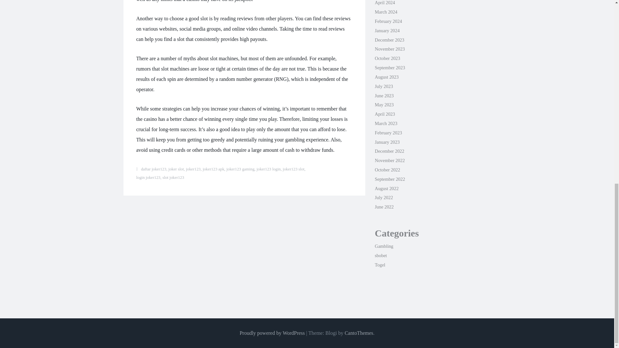 The height and width of the screenshot is (348, 619). What do you see at coordinates (389, 40) in the screenshot?
I see `December 2023` at bounding box center [389, 40].